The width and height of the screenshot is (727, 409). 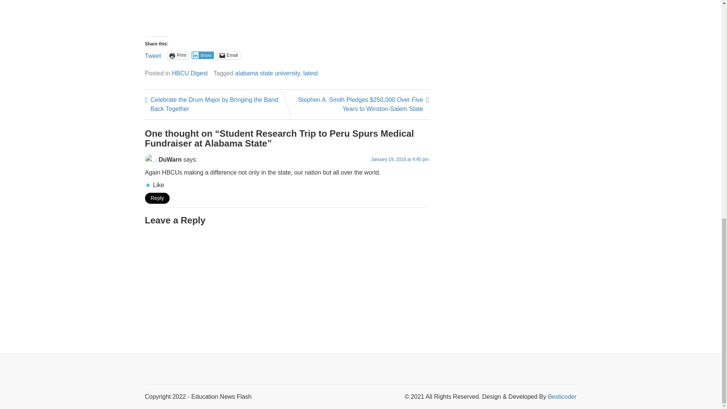 I want to click on Print, so click(x=178, y=55).